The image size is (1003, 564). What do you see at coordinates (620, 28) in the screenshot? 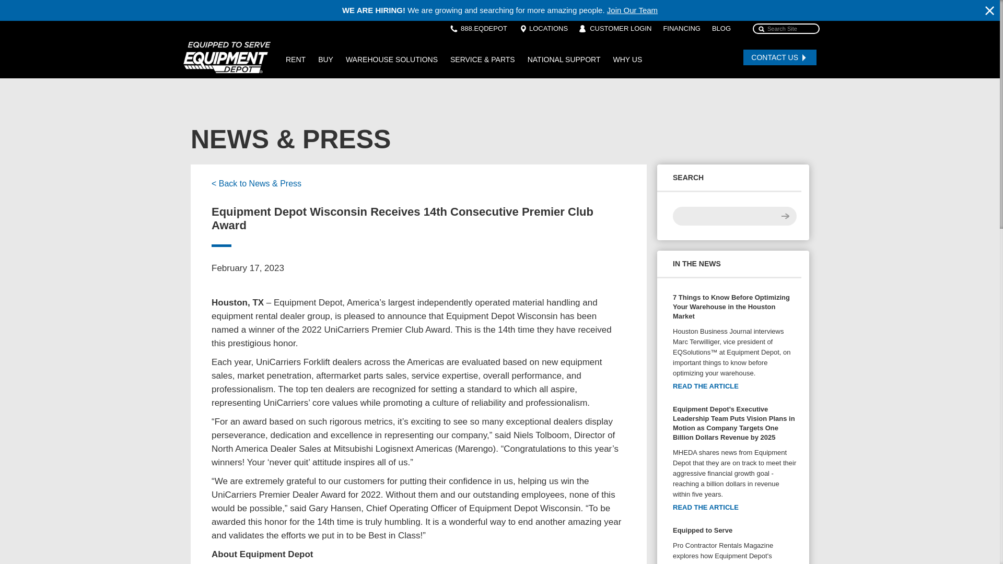
I see `CUSTOMER LOGIN` at bounding box center [620, 28].